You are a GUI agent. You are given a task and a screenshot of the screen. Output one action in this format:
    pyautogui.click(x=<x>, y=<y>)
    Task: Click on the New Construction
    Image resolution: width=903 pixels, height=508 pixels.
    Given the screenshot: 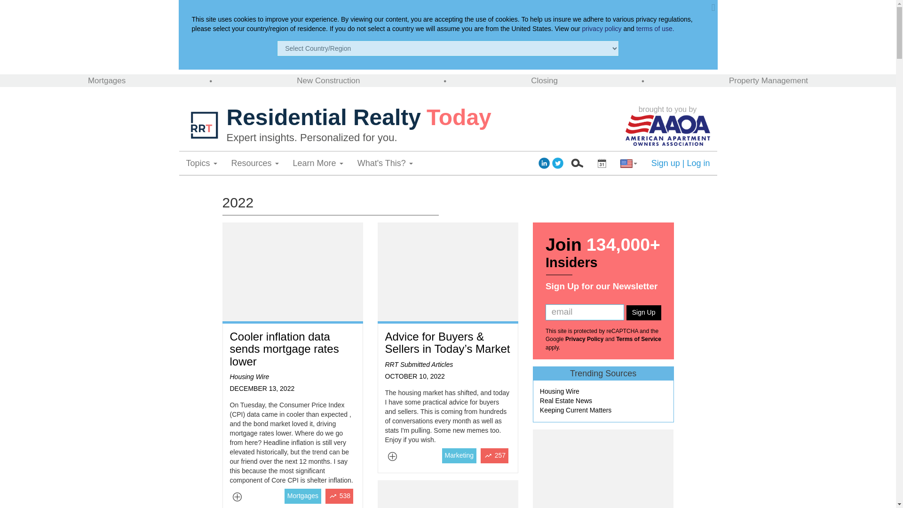 What is the action you would take?
    pyautogui.click(x=328, y=81)
    